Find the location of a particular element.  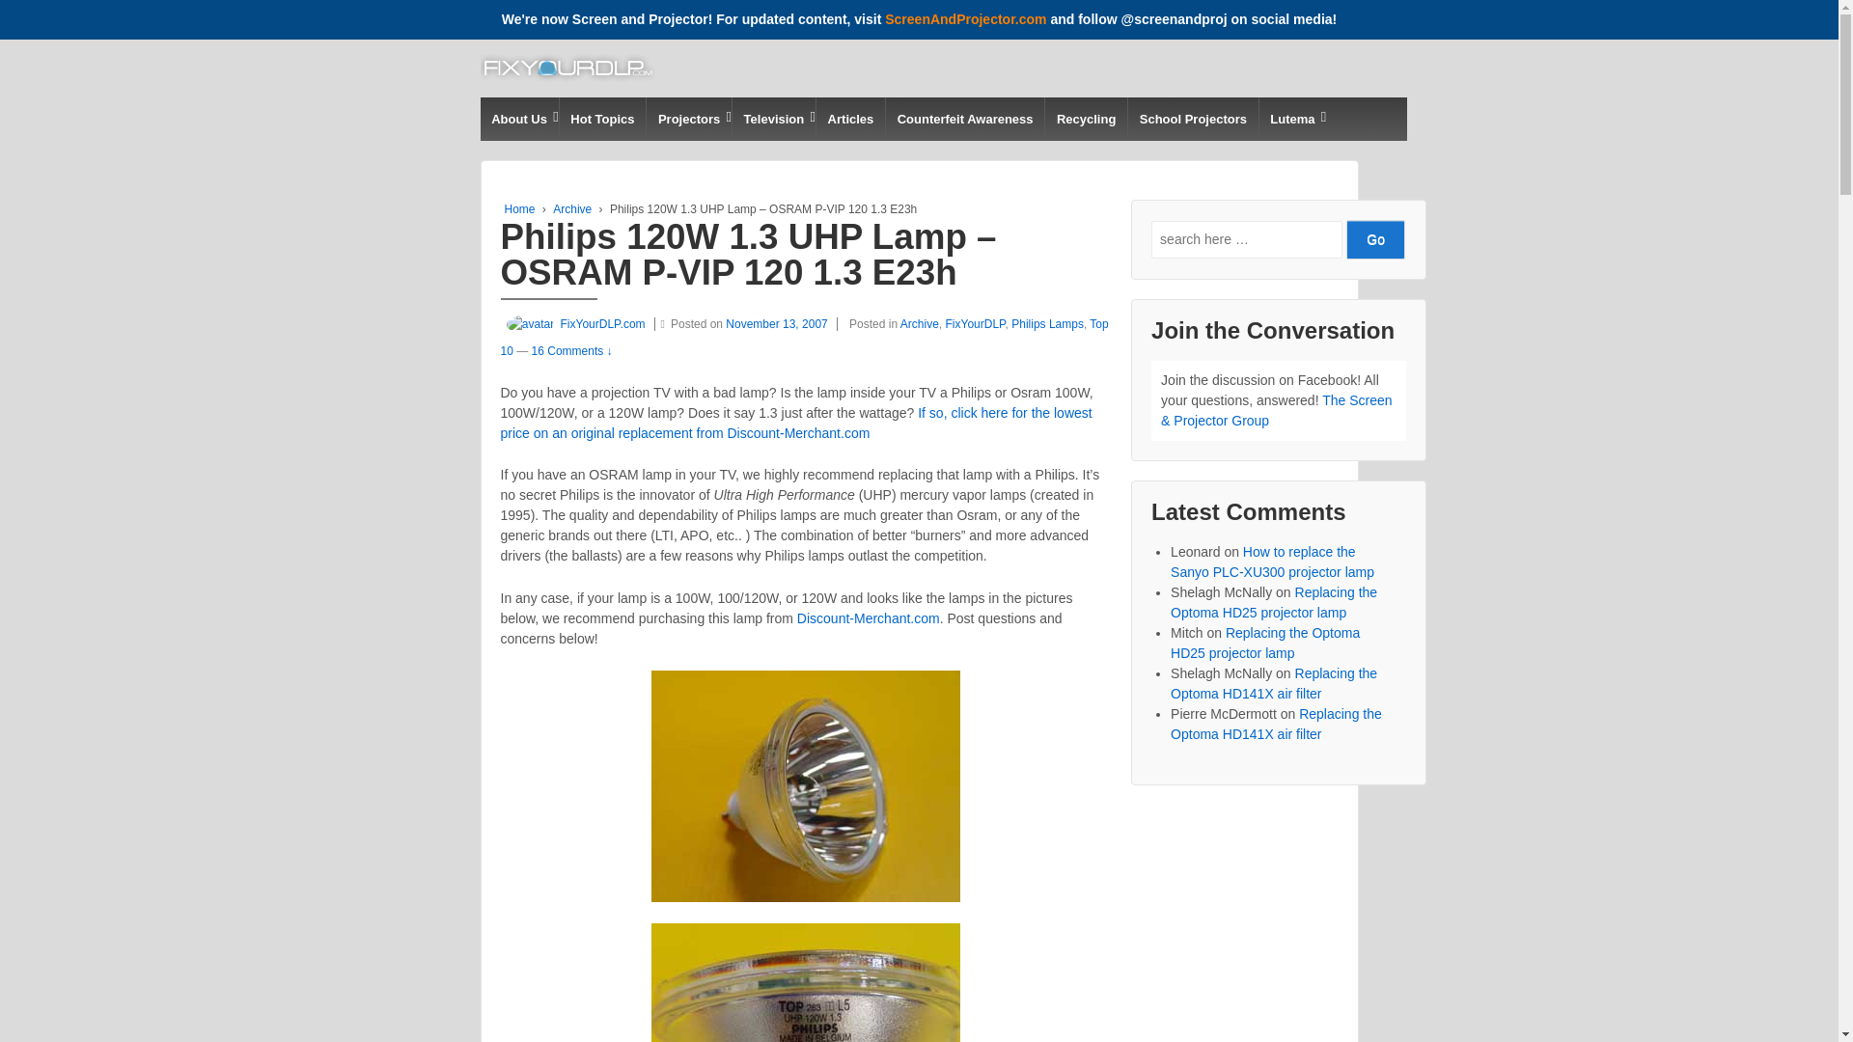

Counterfeit Awareness is located at coordinates (965, 119).